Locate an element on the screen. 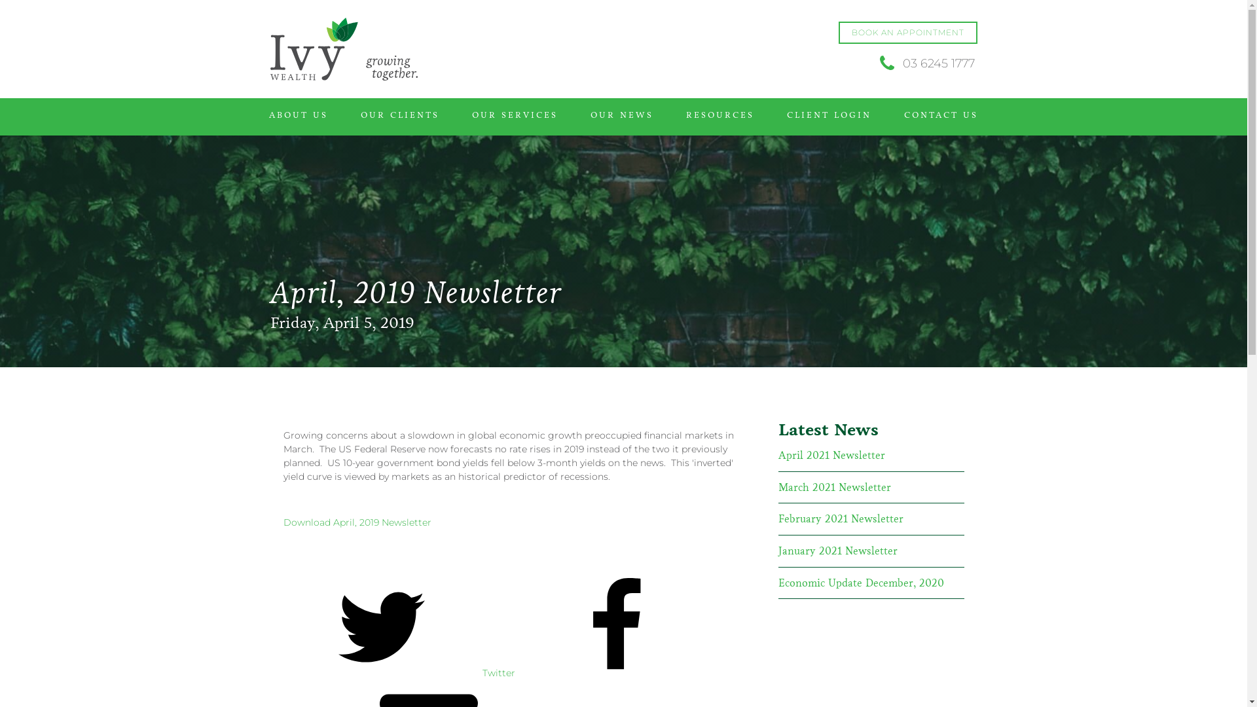 Image resolution: width=1257 pixels, height=707 pixels. CLIENT LOGIN is located at coordinates (829, 114).